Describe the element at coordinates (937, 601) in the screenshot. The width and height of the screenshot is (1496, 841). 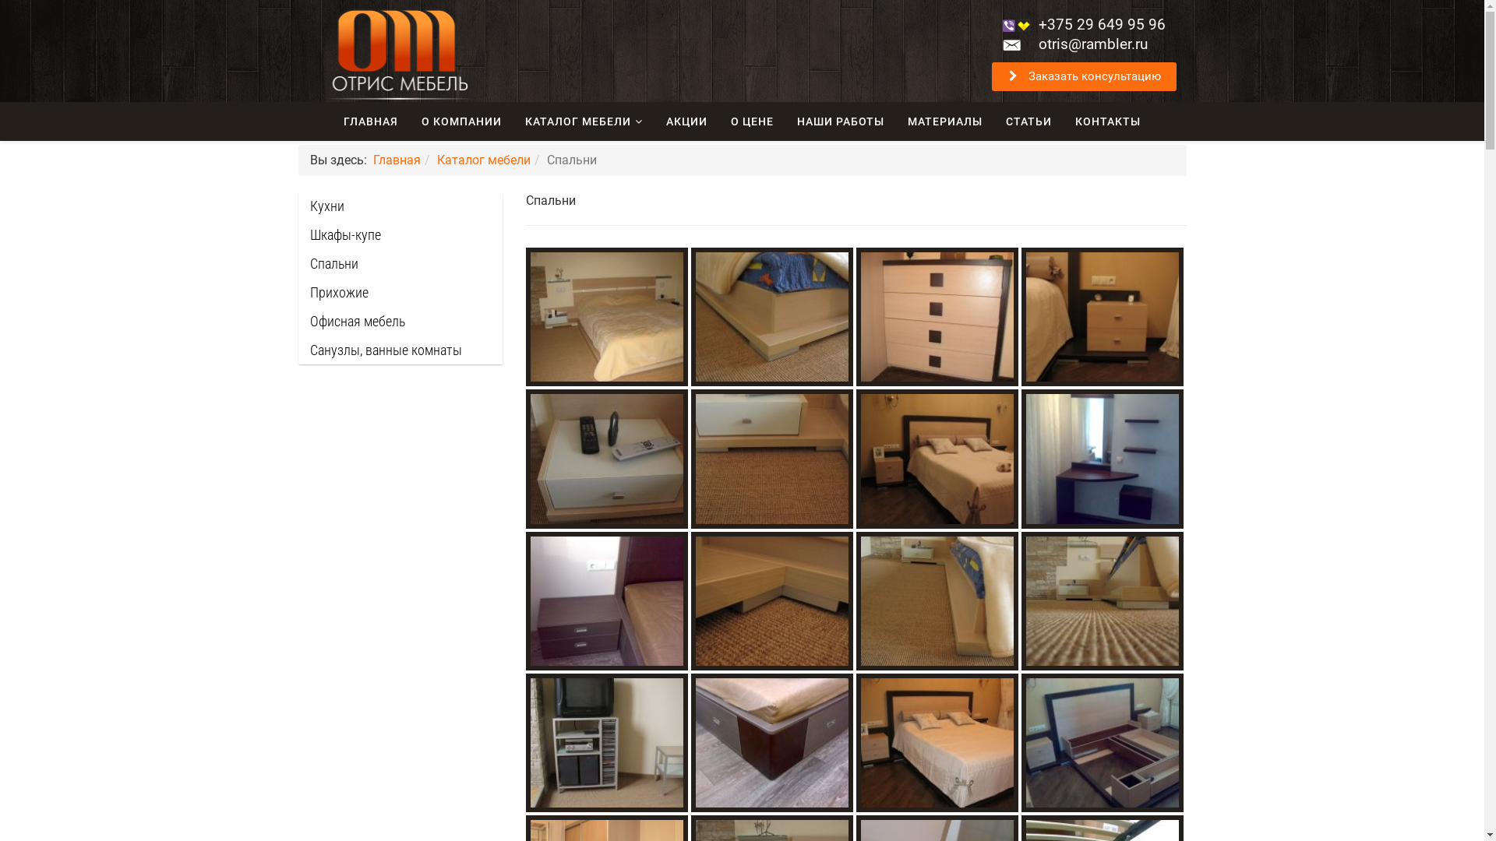
I see `Title` at that location.